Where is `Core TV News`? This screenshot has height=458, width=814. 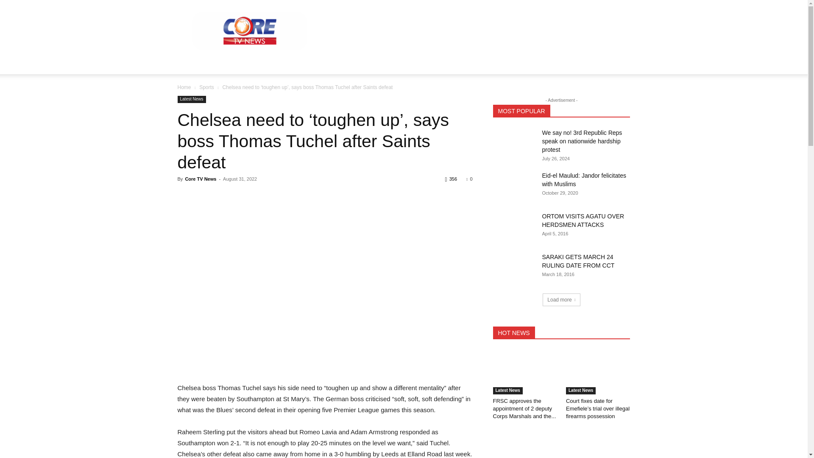
Core TV News is located at coordinates (200, 179).